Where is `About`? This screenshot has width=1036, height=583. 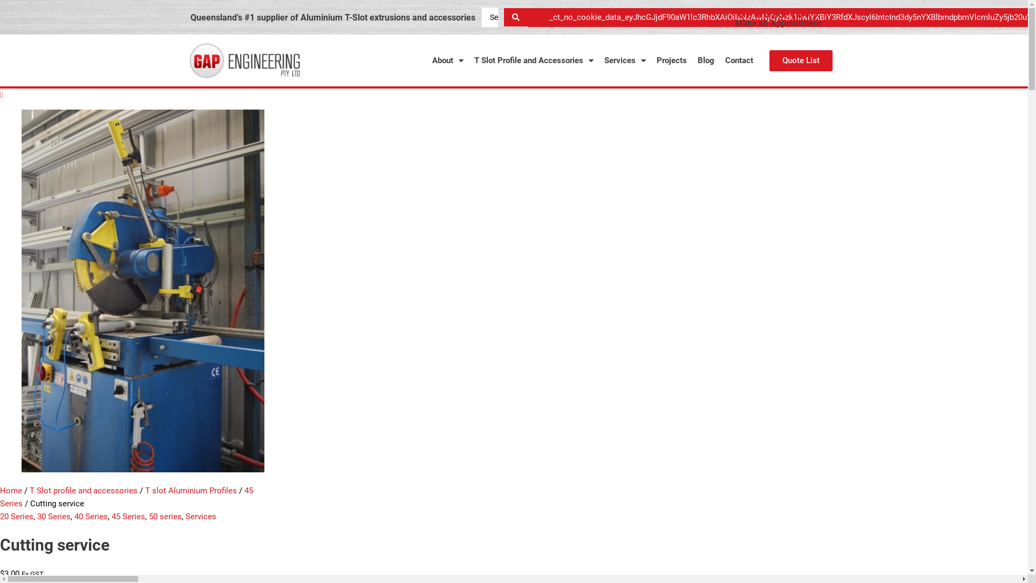 About is located at coordinates (448, 60).